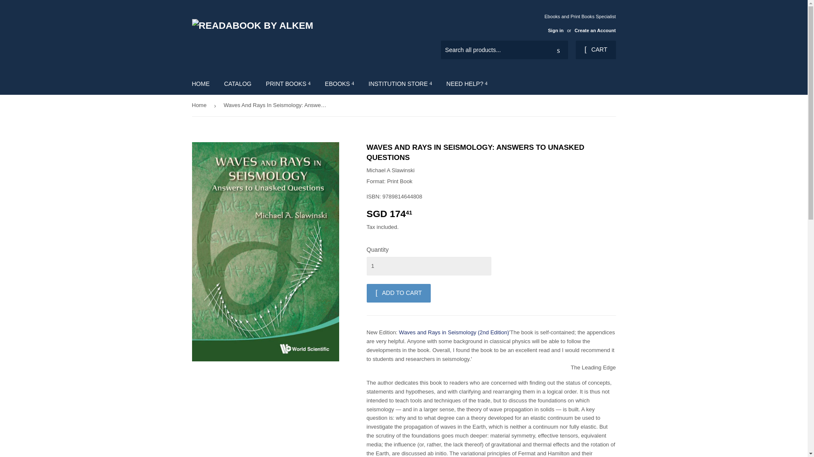 The height and width of the screenshot is (457, 814). What do you see at coordinates (595, 50) in the screenshot?
I see `CART` at bounding box center [595, 50].